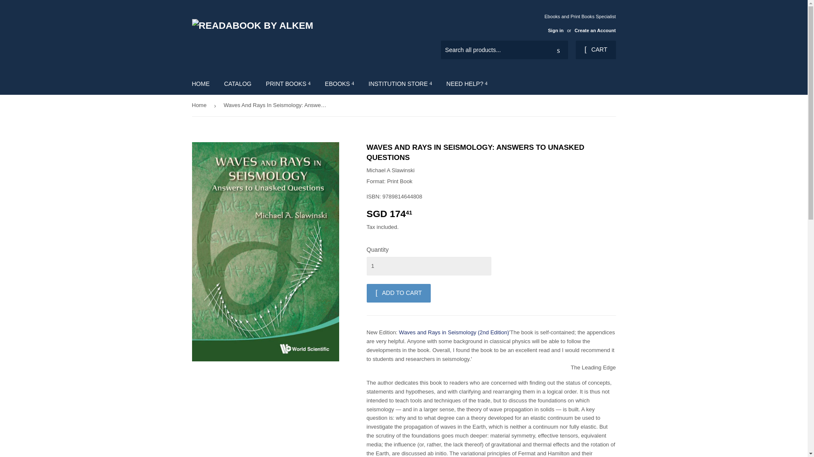 The height and width of the screenshot is (457, 814). What do you see at coordinates (595, 50) in the screenshot?
I see `CART` at bounding box center [595, 50].